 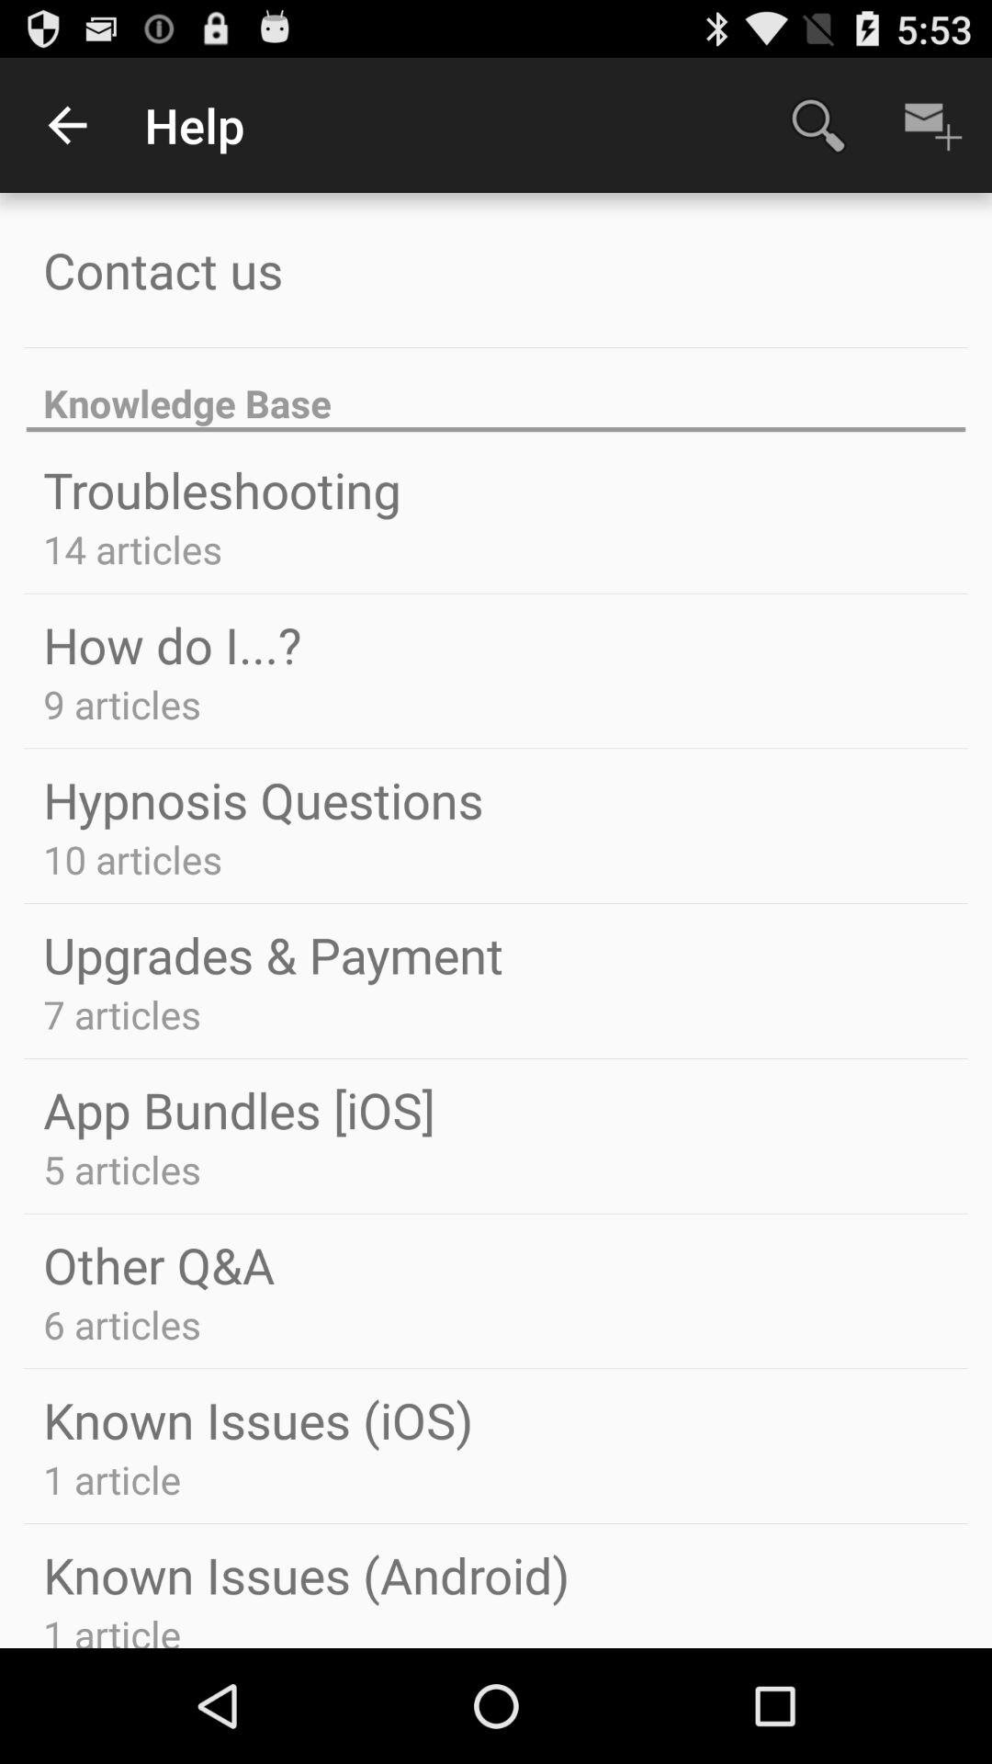 What do you see at coordinates (263, 799) in the screenshot?
I see `turn off hypnosis questions` at bounding box center [263, 799].